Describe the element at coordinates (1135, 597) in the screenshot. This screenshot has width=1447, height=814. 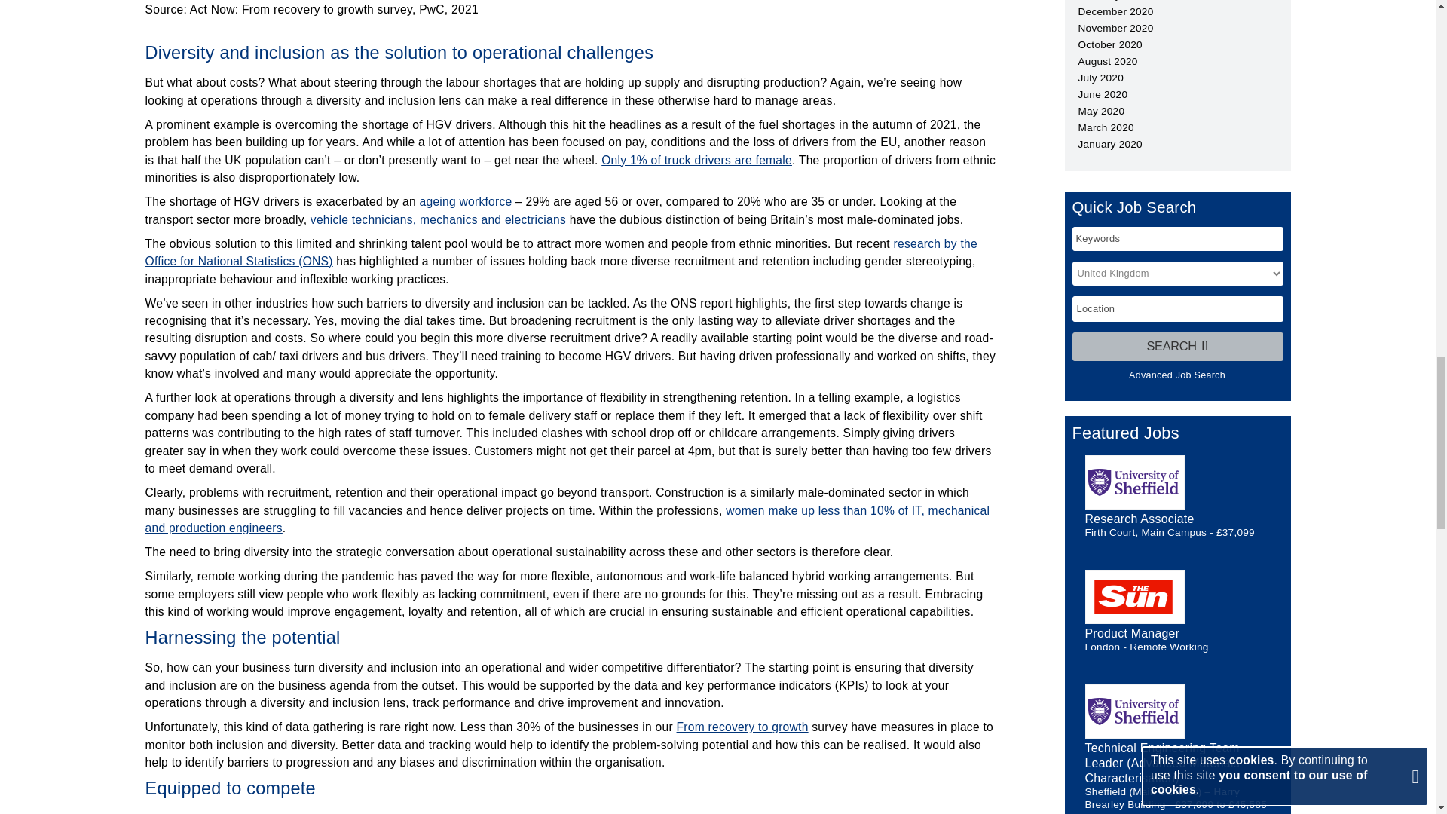
I see `News UK` at that location.